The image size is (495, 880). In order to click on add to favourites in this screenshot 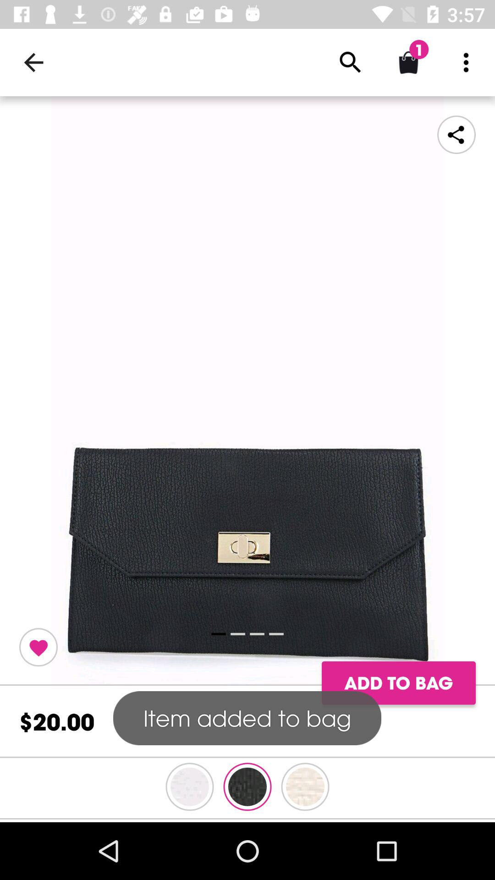, I will do `click(38, 647)`.